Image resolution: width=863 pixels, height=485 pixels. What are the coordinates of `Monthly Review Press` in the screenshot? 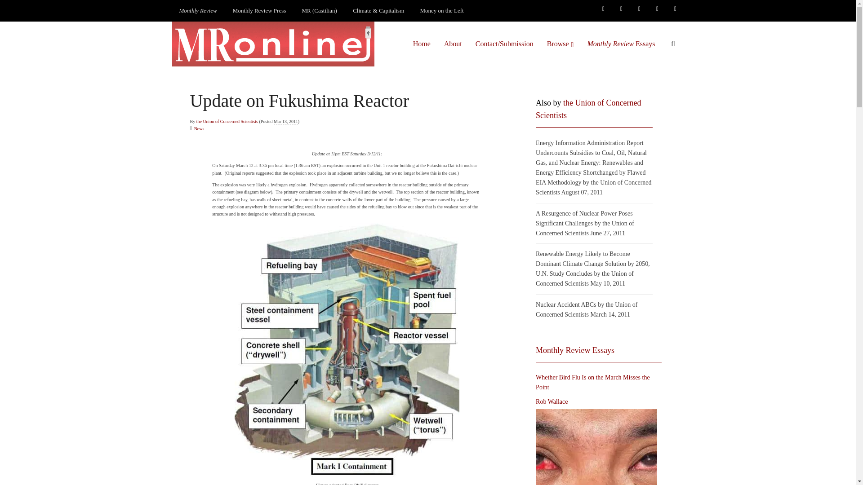 It's located at (259, 11).